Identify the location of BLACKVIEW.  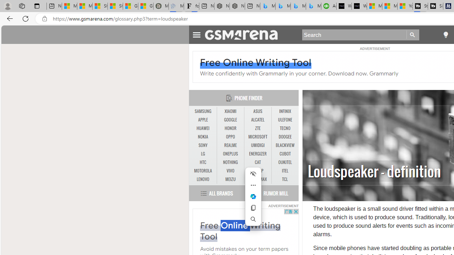
(285, 145).